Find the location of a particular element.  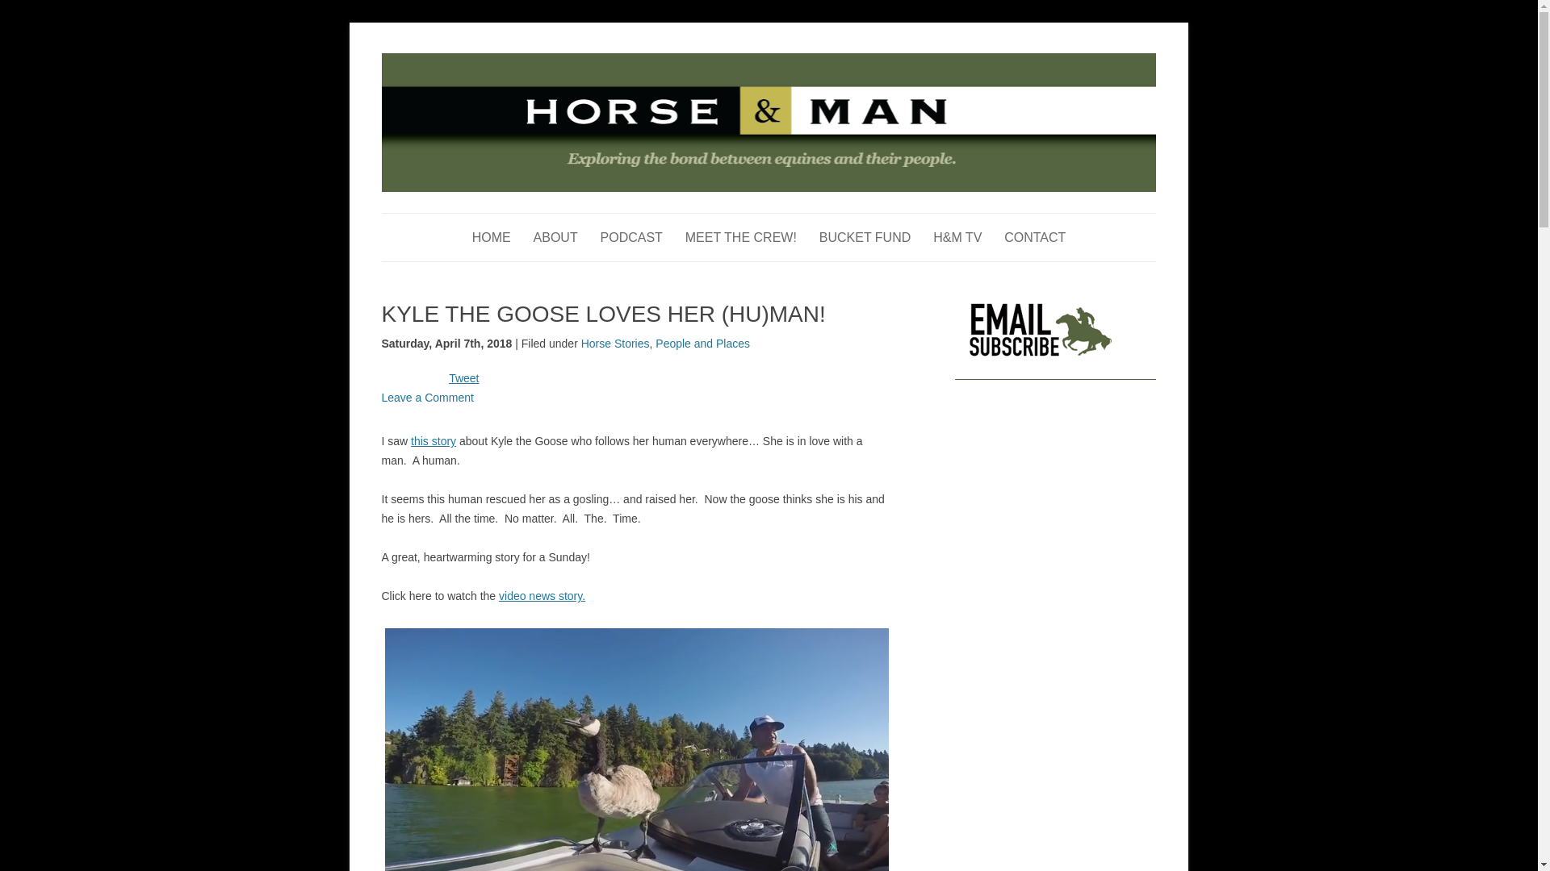

The Drop in the Bucket Fund Story is located at coordinates (865, 237).